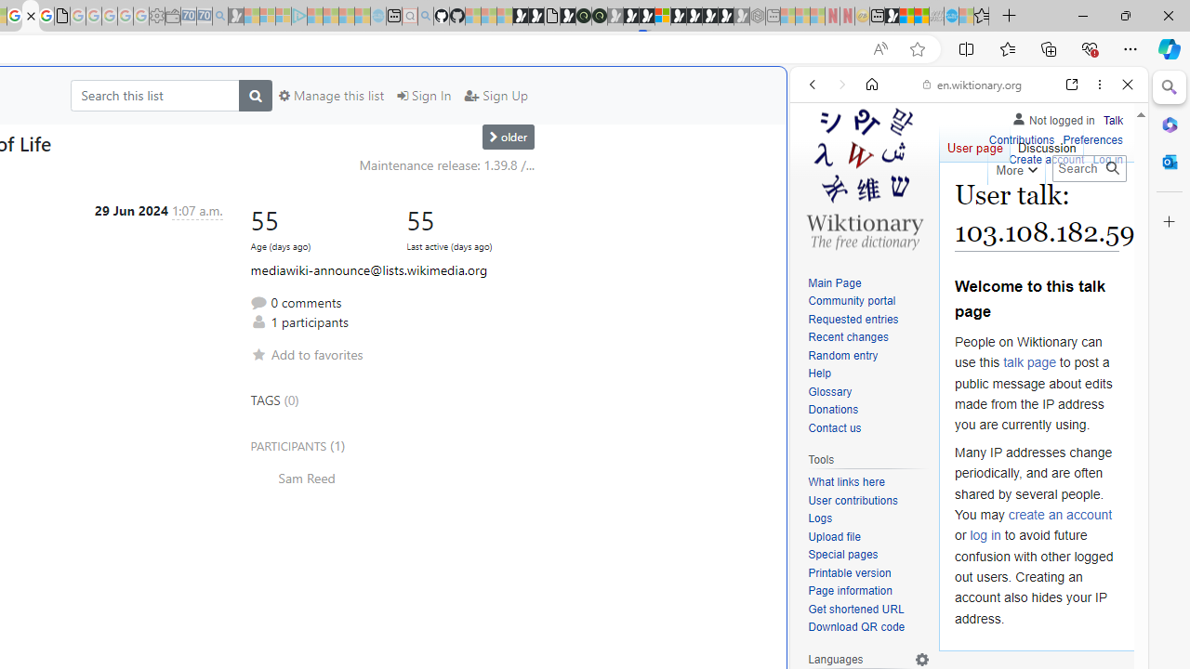  What do you see at coordinates (935, 212) in the screenshot?
I see `VIDEOS` at bounding box center [935, 212].